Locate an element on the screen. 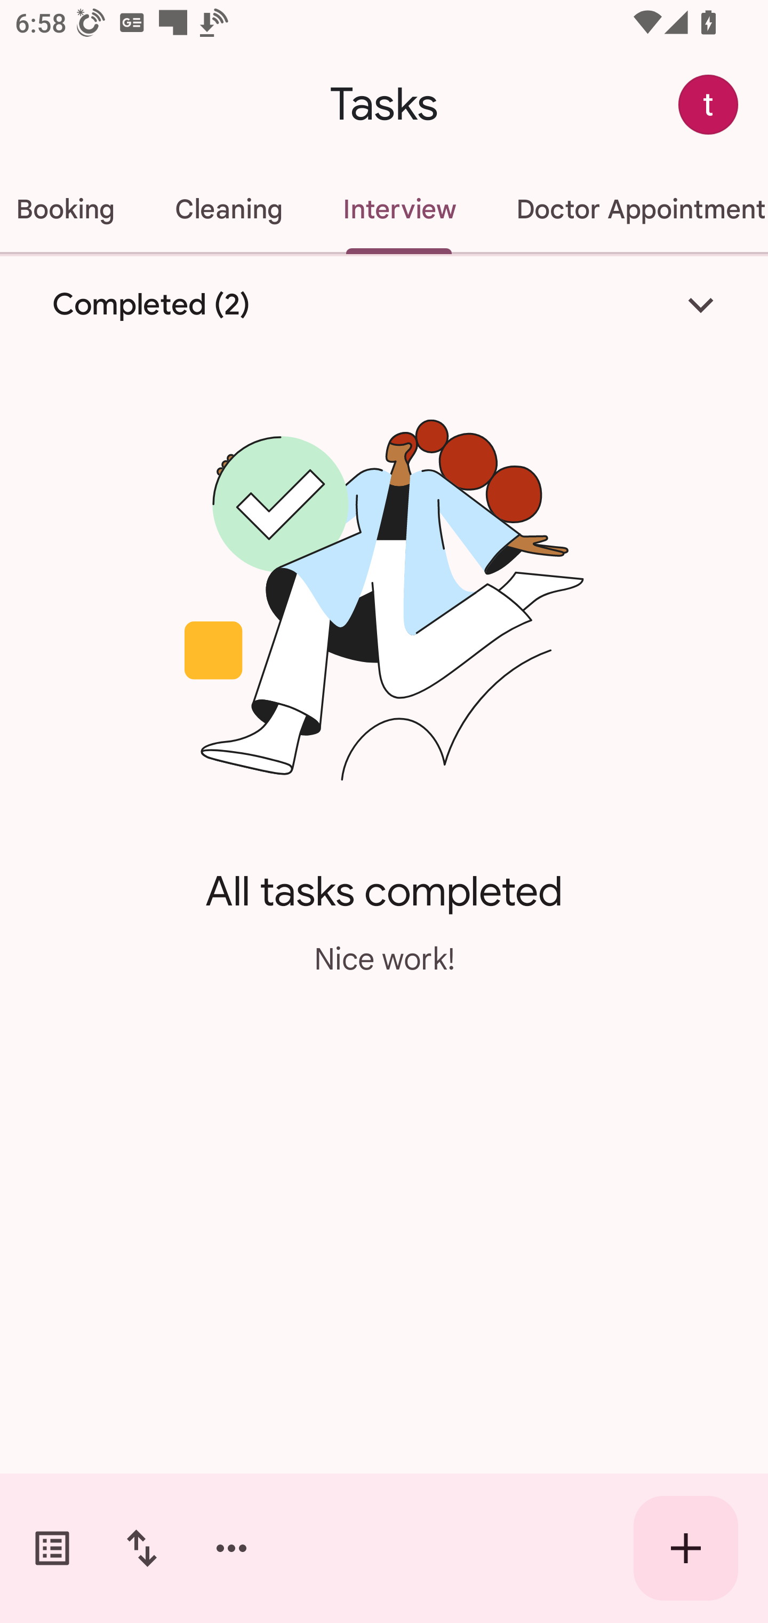 The width and height of the screenshot is (768, 1623). Change sort order is located at coordinates (141, 1548).